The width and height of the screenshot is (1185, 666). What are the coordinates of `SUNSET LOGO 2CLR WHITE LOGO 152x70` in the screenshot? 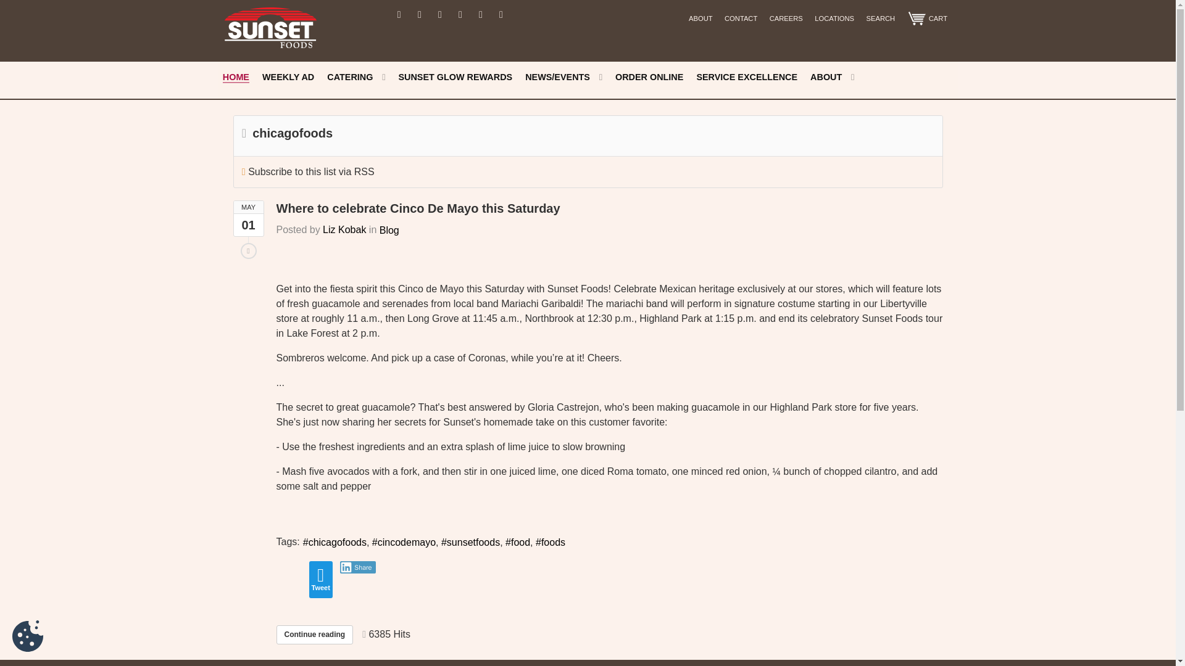 It's located at (270, 26).